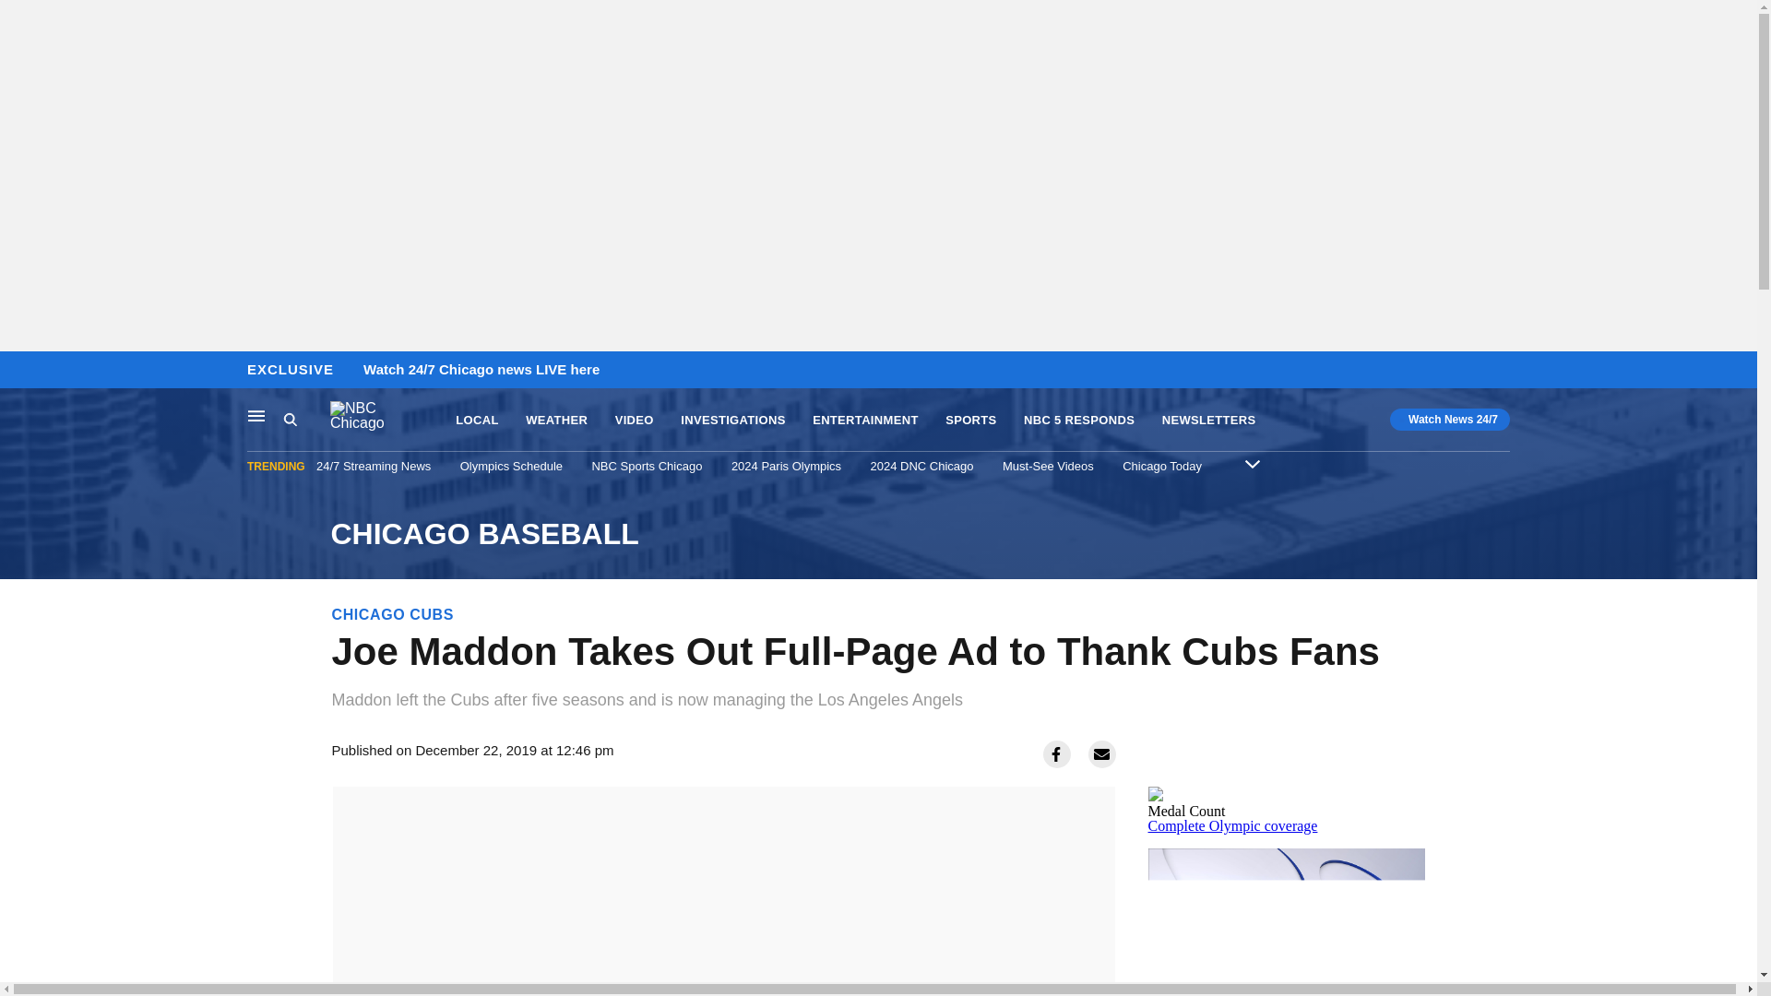  What do you see at coordinates (922, 466) in the screenshot?
I see `2024 DNC Chicago` at bounding box center [922, 466].